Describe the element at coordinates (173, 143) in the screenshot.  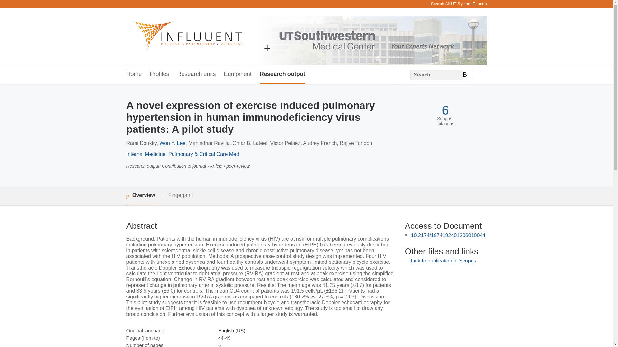
I see `Won Y. Lee` at that location.